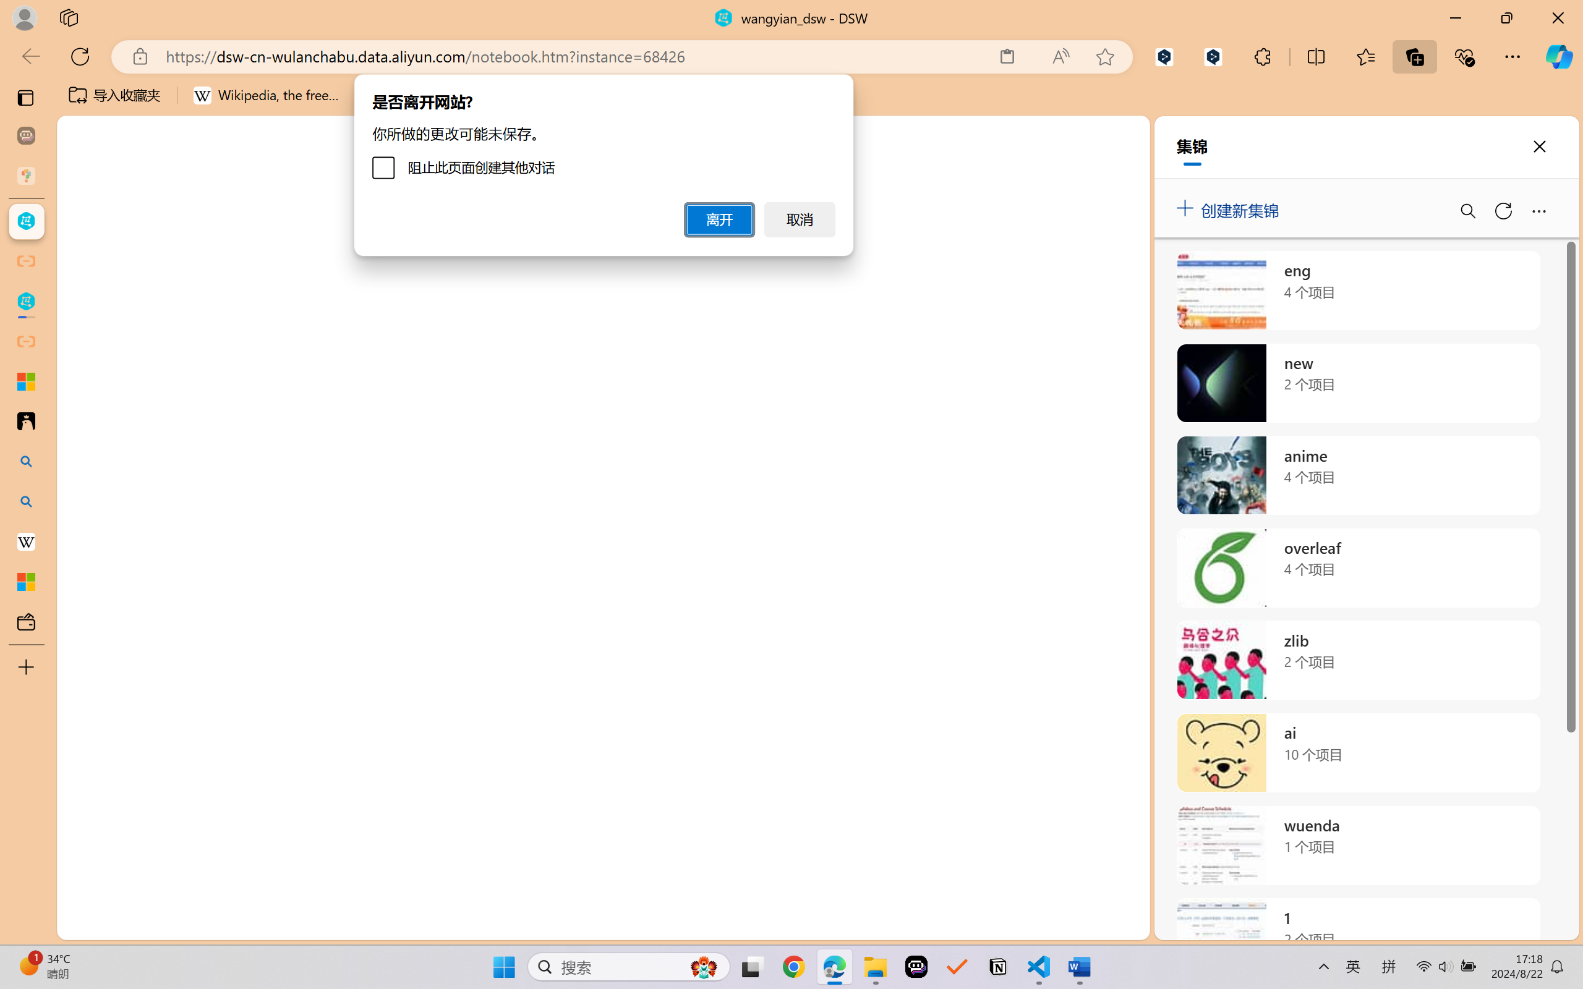  I want to click on Source Control (Ctrl+Shift+G), so click(84, 374).